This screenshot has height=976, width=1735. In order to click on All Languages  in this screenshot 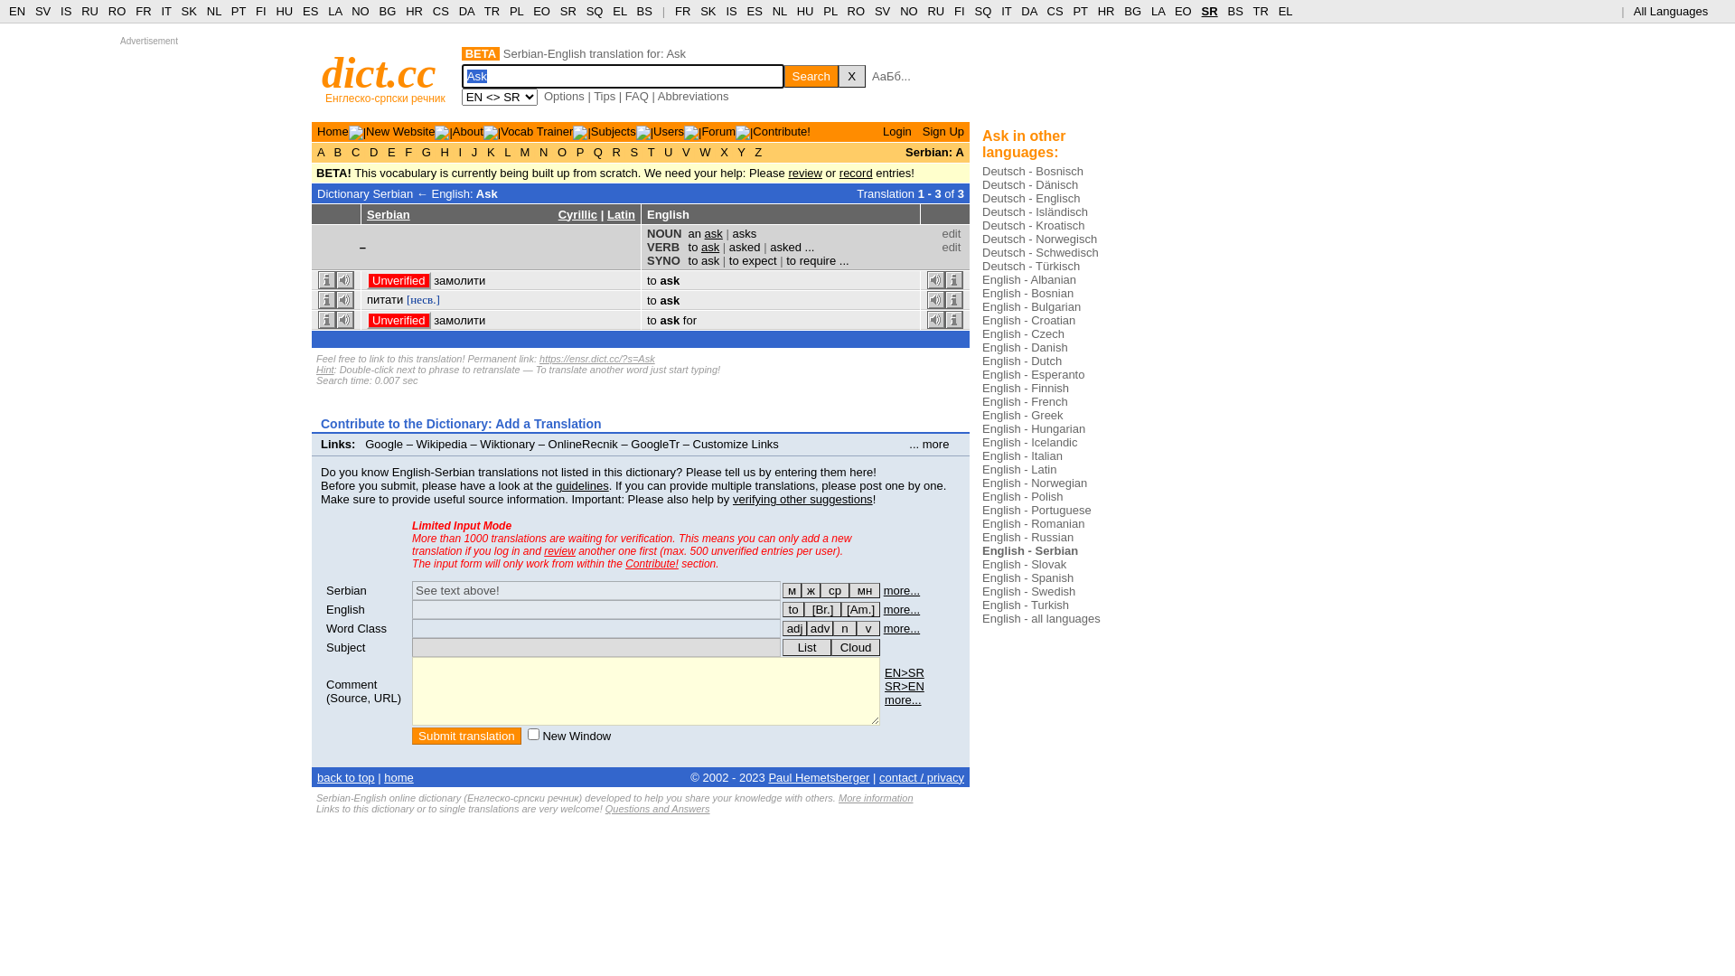, I will do `click(1679, 11)`.